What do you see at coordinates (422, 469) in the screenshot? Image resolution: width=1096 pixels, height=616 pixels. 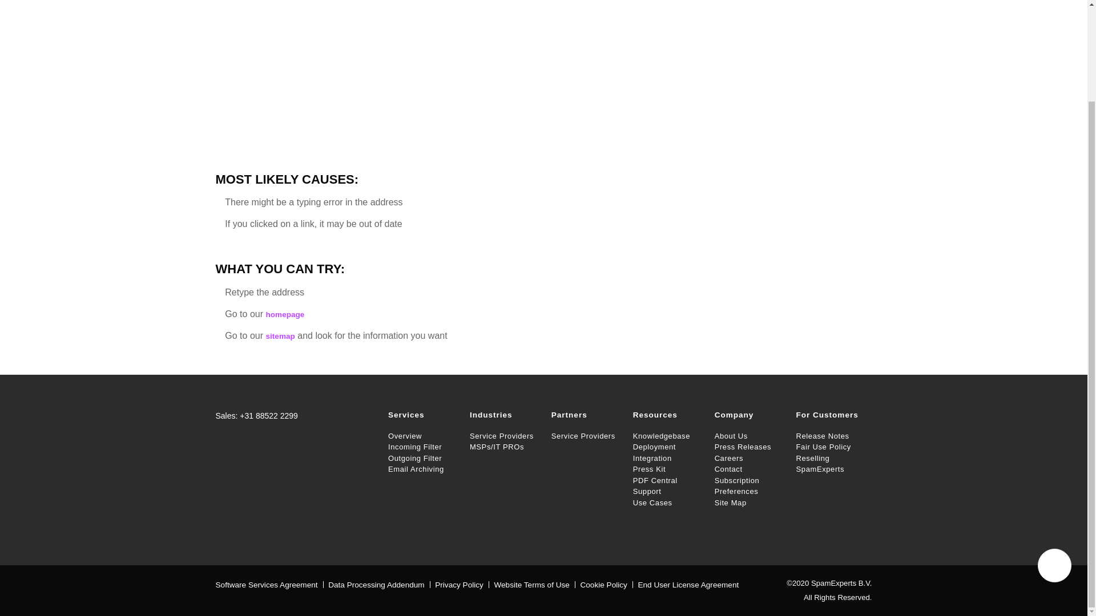 I see `Email Archiving` at bounding box center [422, 469].